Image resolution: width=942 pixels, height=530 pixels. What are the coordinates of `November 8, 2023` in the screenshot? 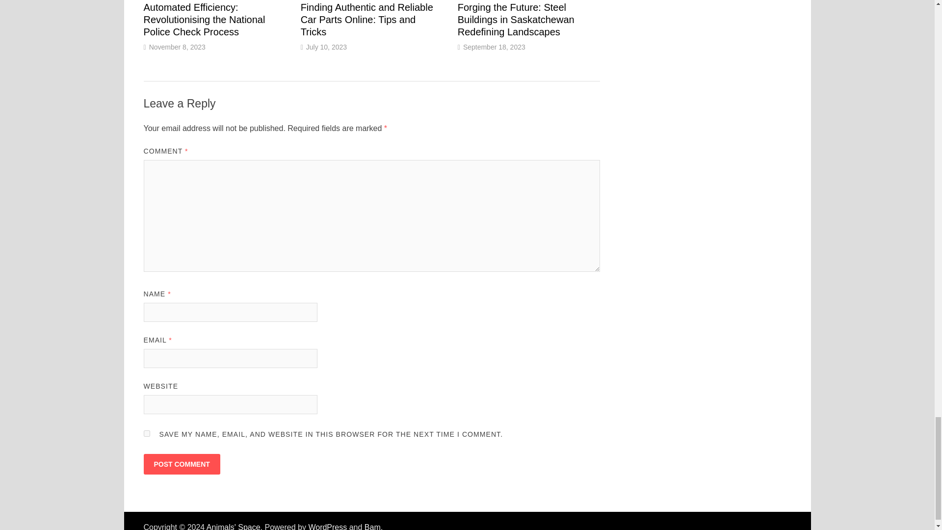 It's located at (177, 47).